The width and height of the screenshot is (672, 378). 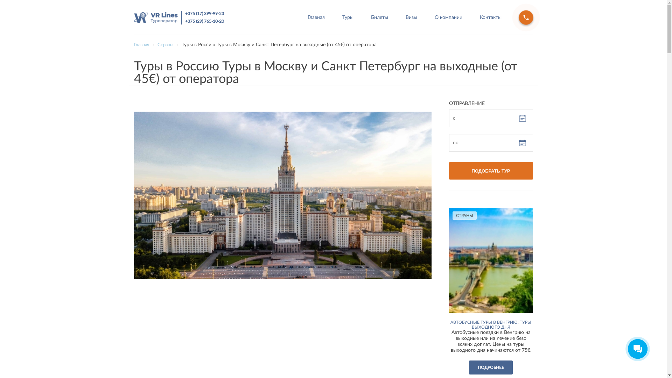 I want to click on +375 (17) 399-99-23, so click(x=204, y=13).